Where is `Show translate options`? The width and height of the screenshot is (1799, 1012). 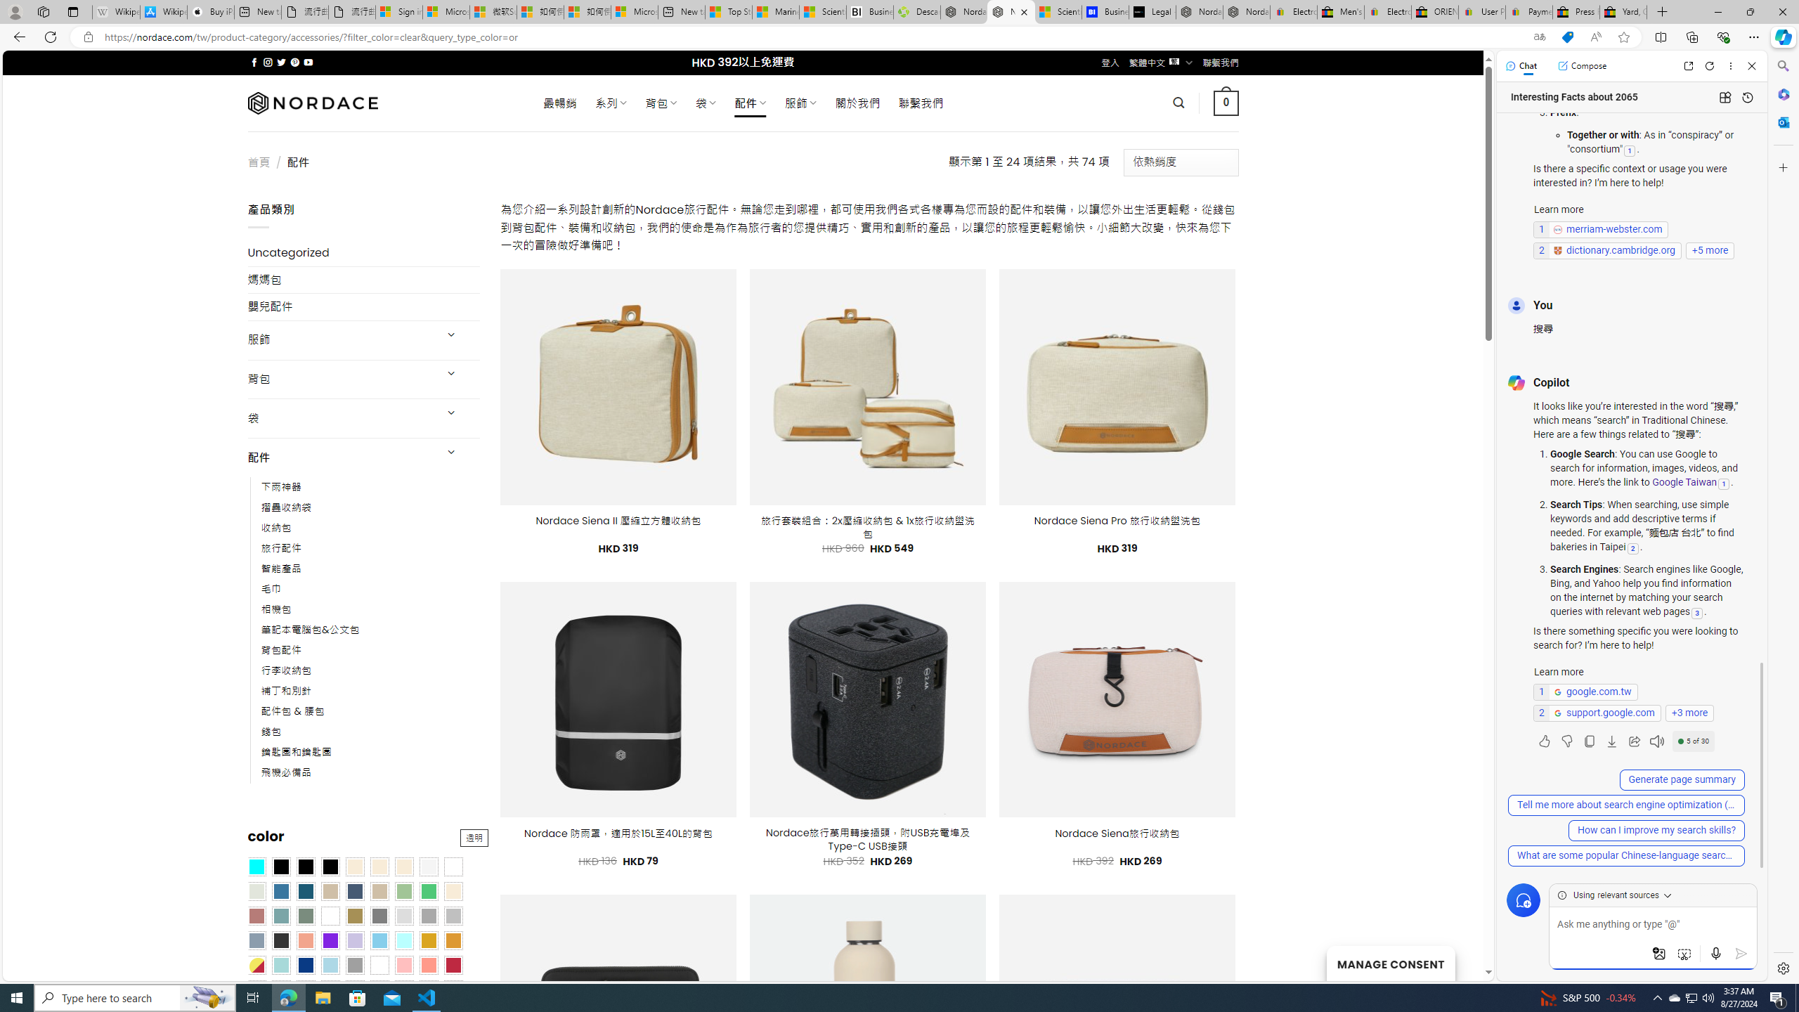
Show translate options is located at coordinates (1539, 37).